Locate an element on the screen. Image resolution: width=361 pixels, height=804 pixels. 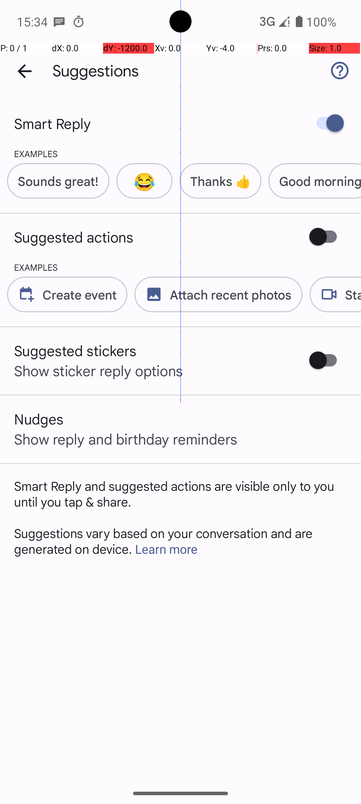
Attach recent photos is located at coordinates (215, 294).